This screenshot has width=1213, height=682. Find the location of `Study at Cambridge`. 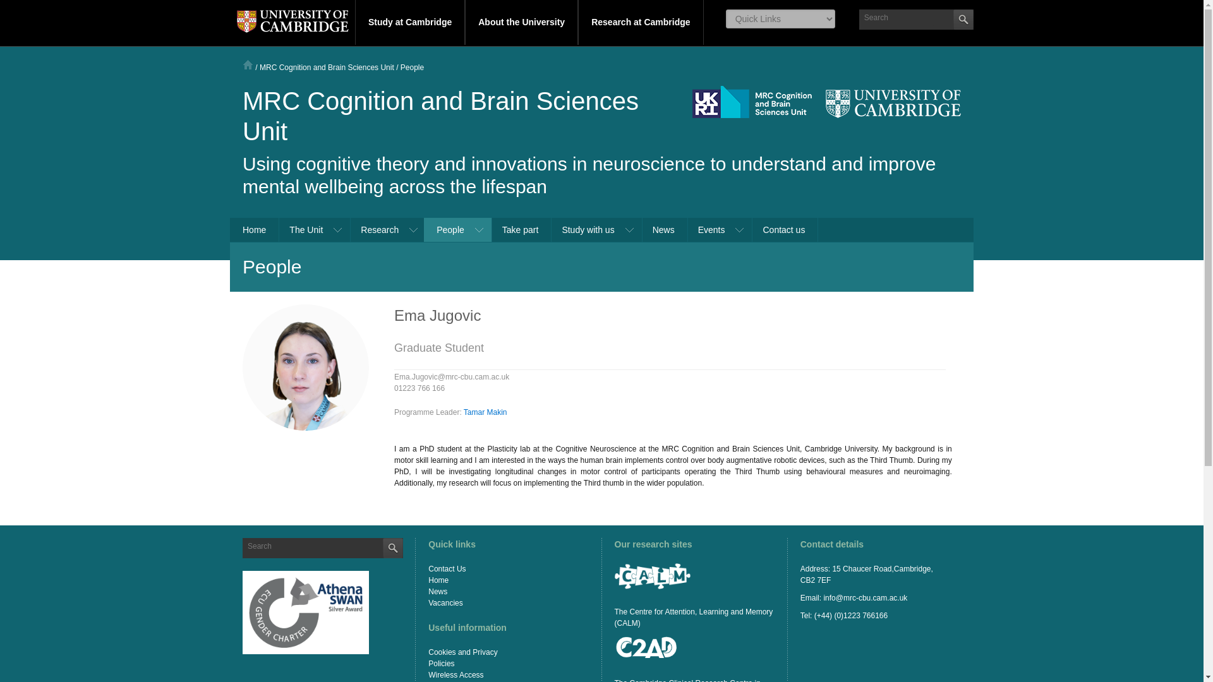

Study at Cambridge is located at coordinates (409, 23).